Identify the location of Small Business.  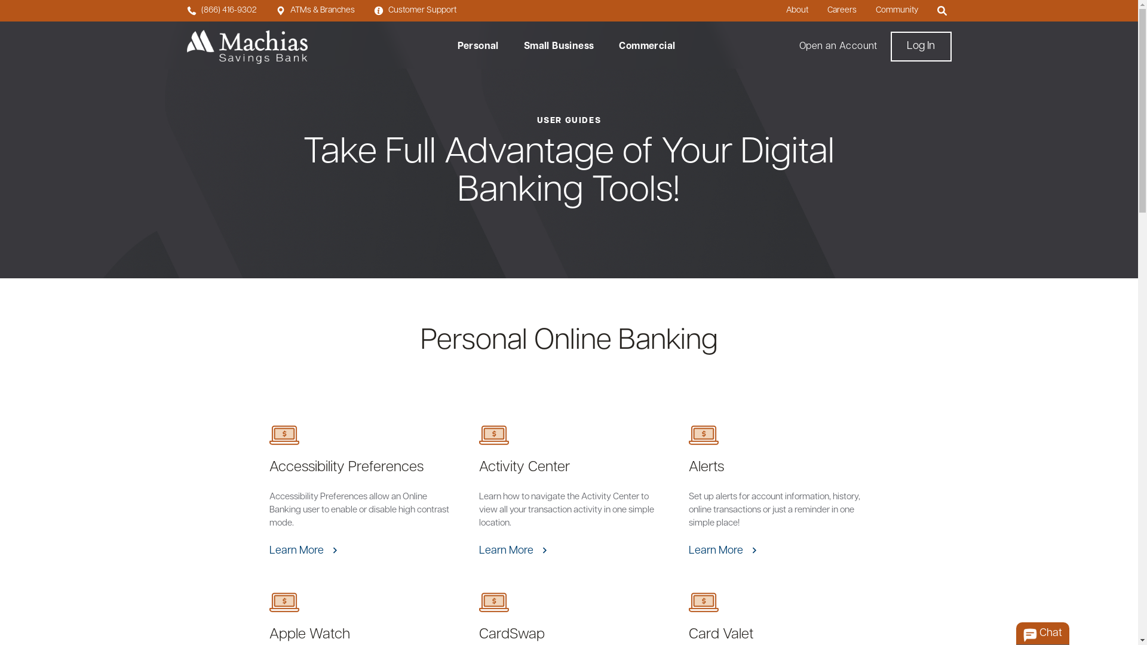
(559, 47).